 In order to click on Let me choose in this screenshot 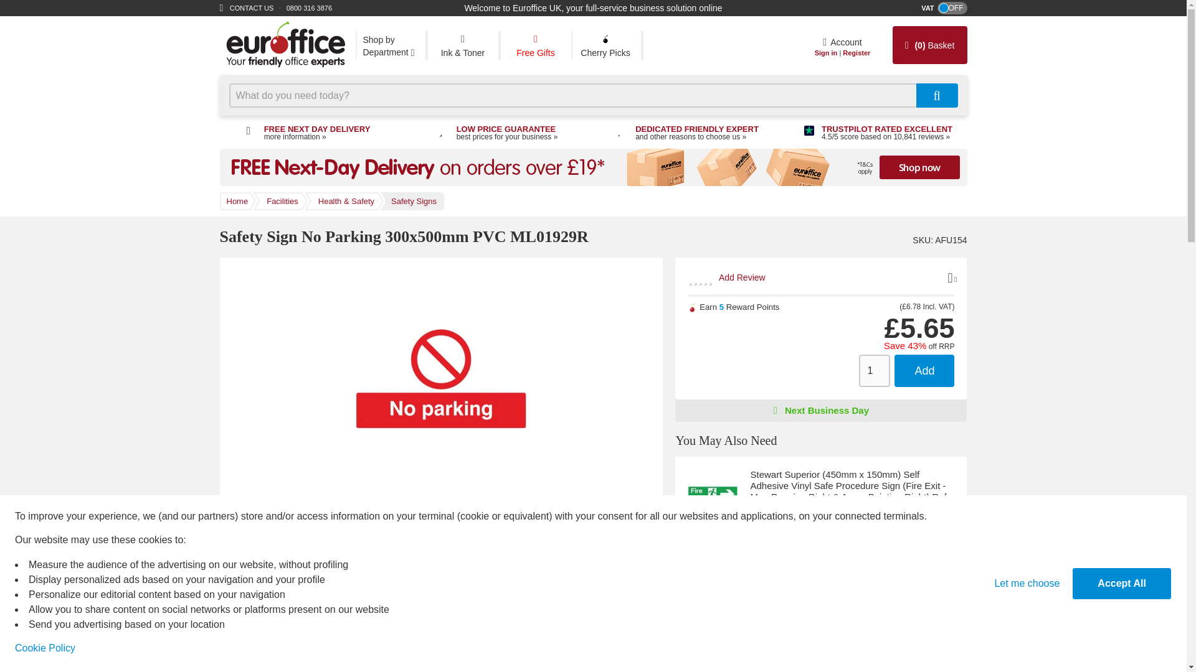, I will do `click(1027, 584)`.